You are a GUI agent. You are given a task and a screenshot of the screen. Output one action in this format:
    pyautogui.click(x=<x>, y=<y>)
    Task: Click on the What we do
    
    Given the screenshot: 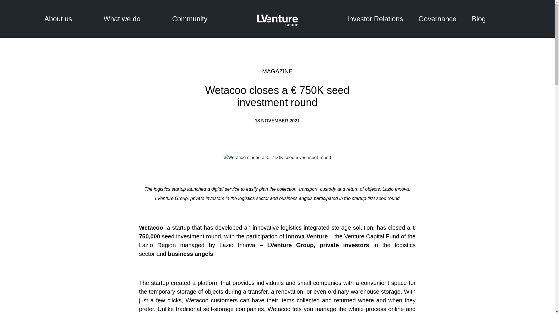 What is the action you would take?
    pyautogui.click(x=122, y=19)
    